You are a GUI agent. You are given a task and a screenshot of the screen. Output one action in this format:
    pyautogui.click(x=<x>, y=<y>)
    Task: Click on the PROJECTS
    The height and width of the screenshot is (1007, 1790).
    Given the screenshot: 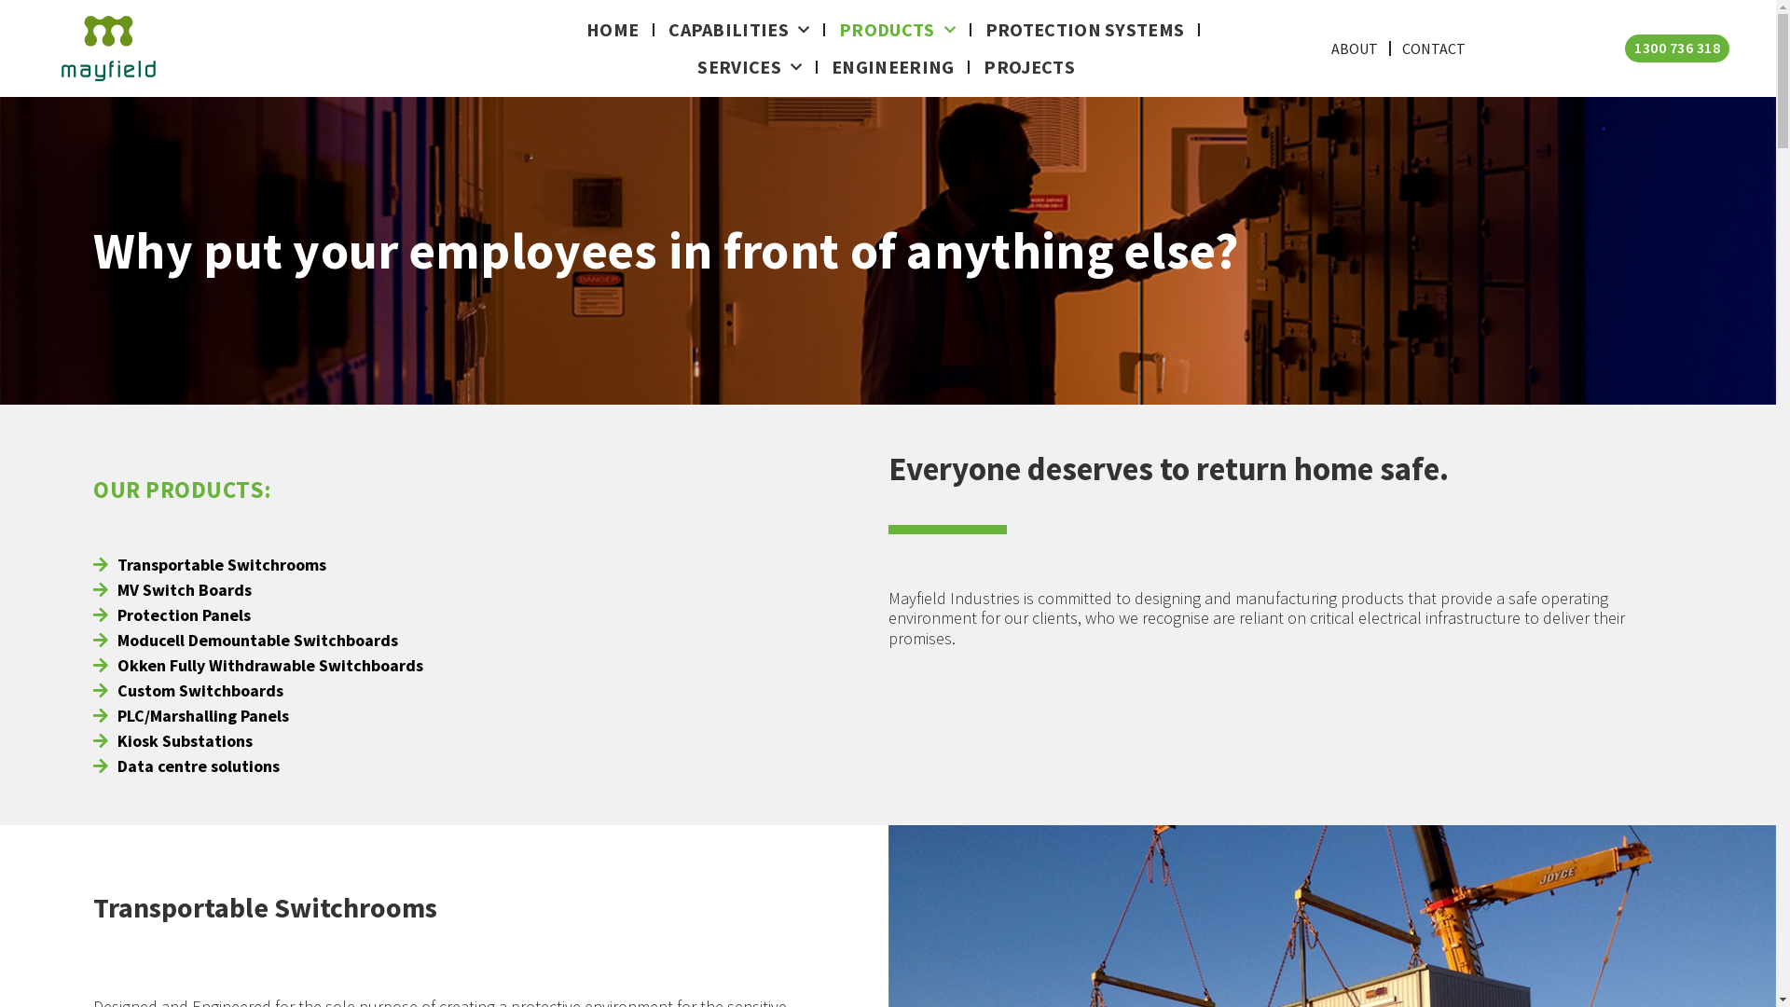 What is the action you would take?
    pyautogui.click(x=1029, y=67)
    